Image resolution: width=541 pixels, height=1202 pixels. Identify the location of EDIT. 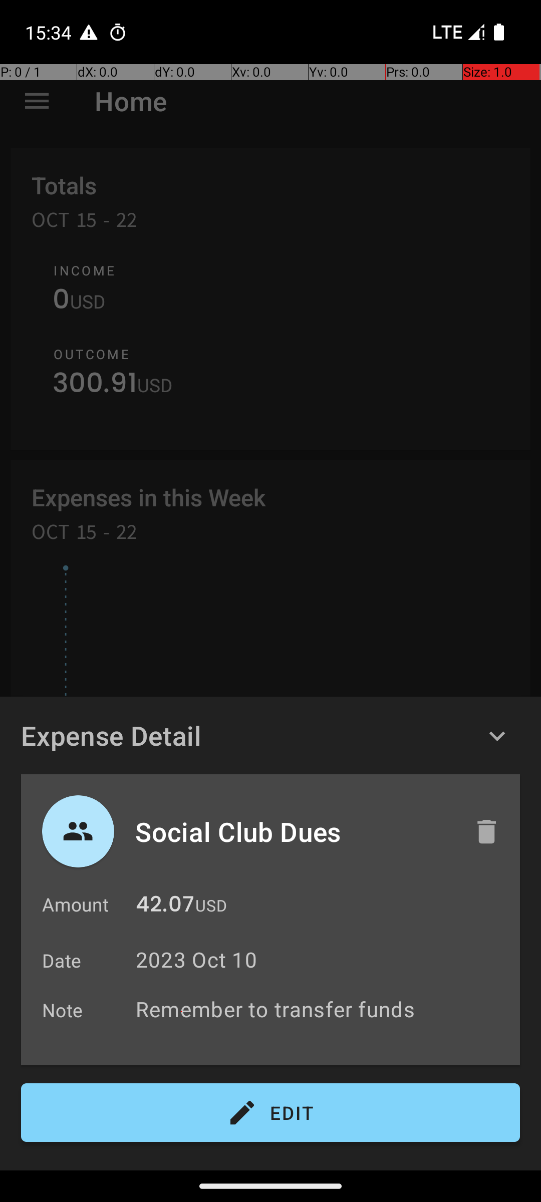
(270, 1113).